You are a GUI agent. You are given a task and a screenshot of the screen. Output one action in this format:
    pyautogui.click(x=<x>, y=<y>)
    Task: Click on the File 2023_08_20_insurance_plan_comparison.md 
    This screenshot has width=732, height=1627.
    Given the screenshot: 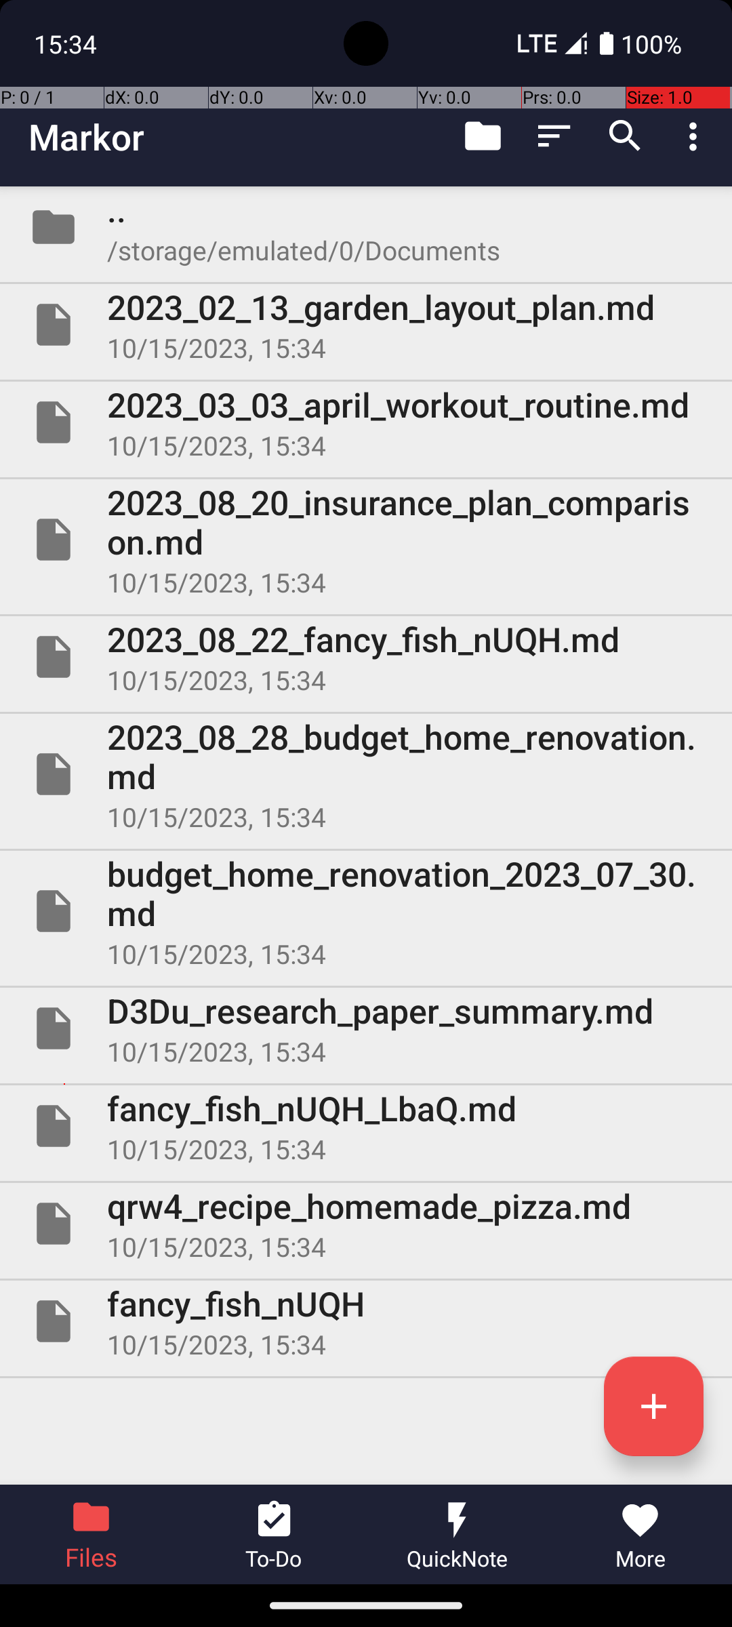 What is the action you would take?
    pyautogui.click(x=366, y=540)
    